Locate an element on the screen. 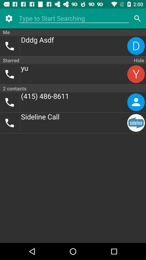  search bar is located at coordinates (74, 18).